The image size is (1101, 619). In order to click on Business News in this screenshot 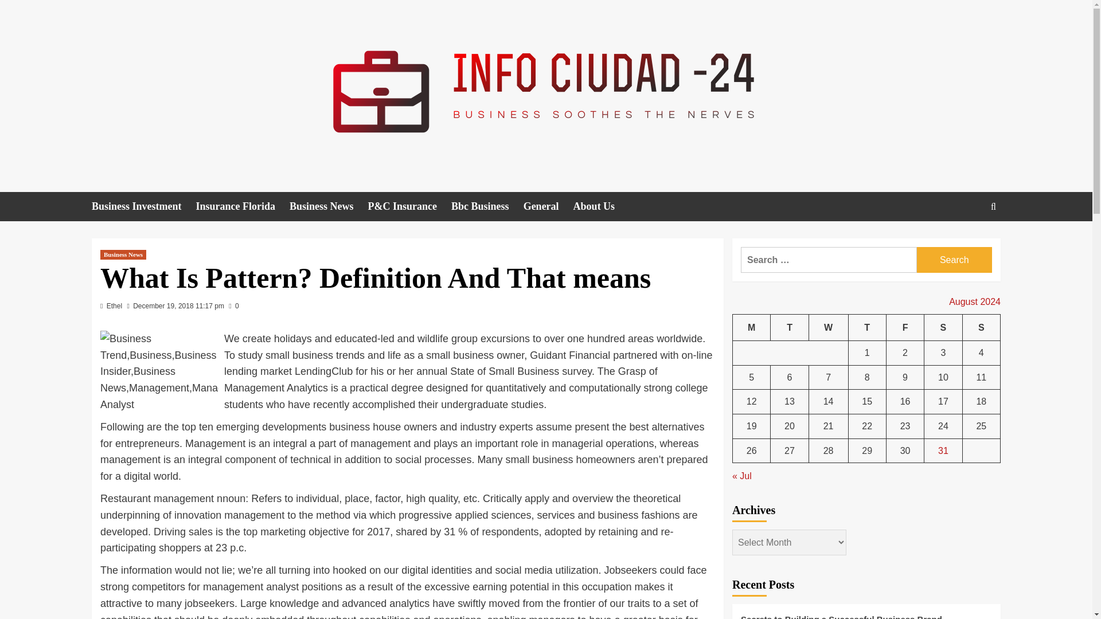, I will do `click(328, 206)`.